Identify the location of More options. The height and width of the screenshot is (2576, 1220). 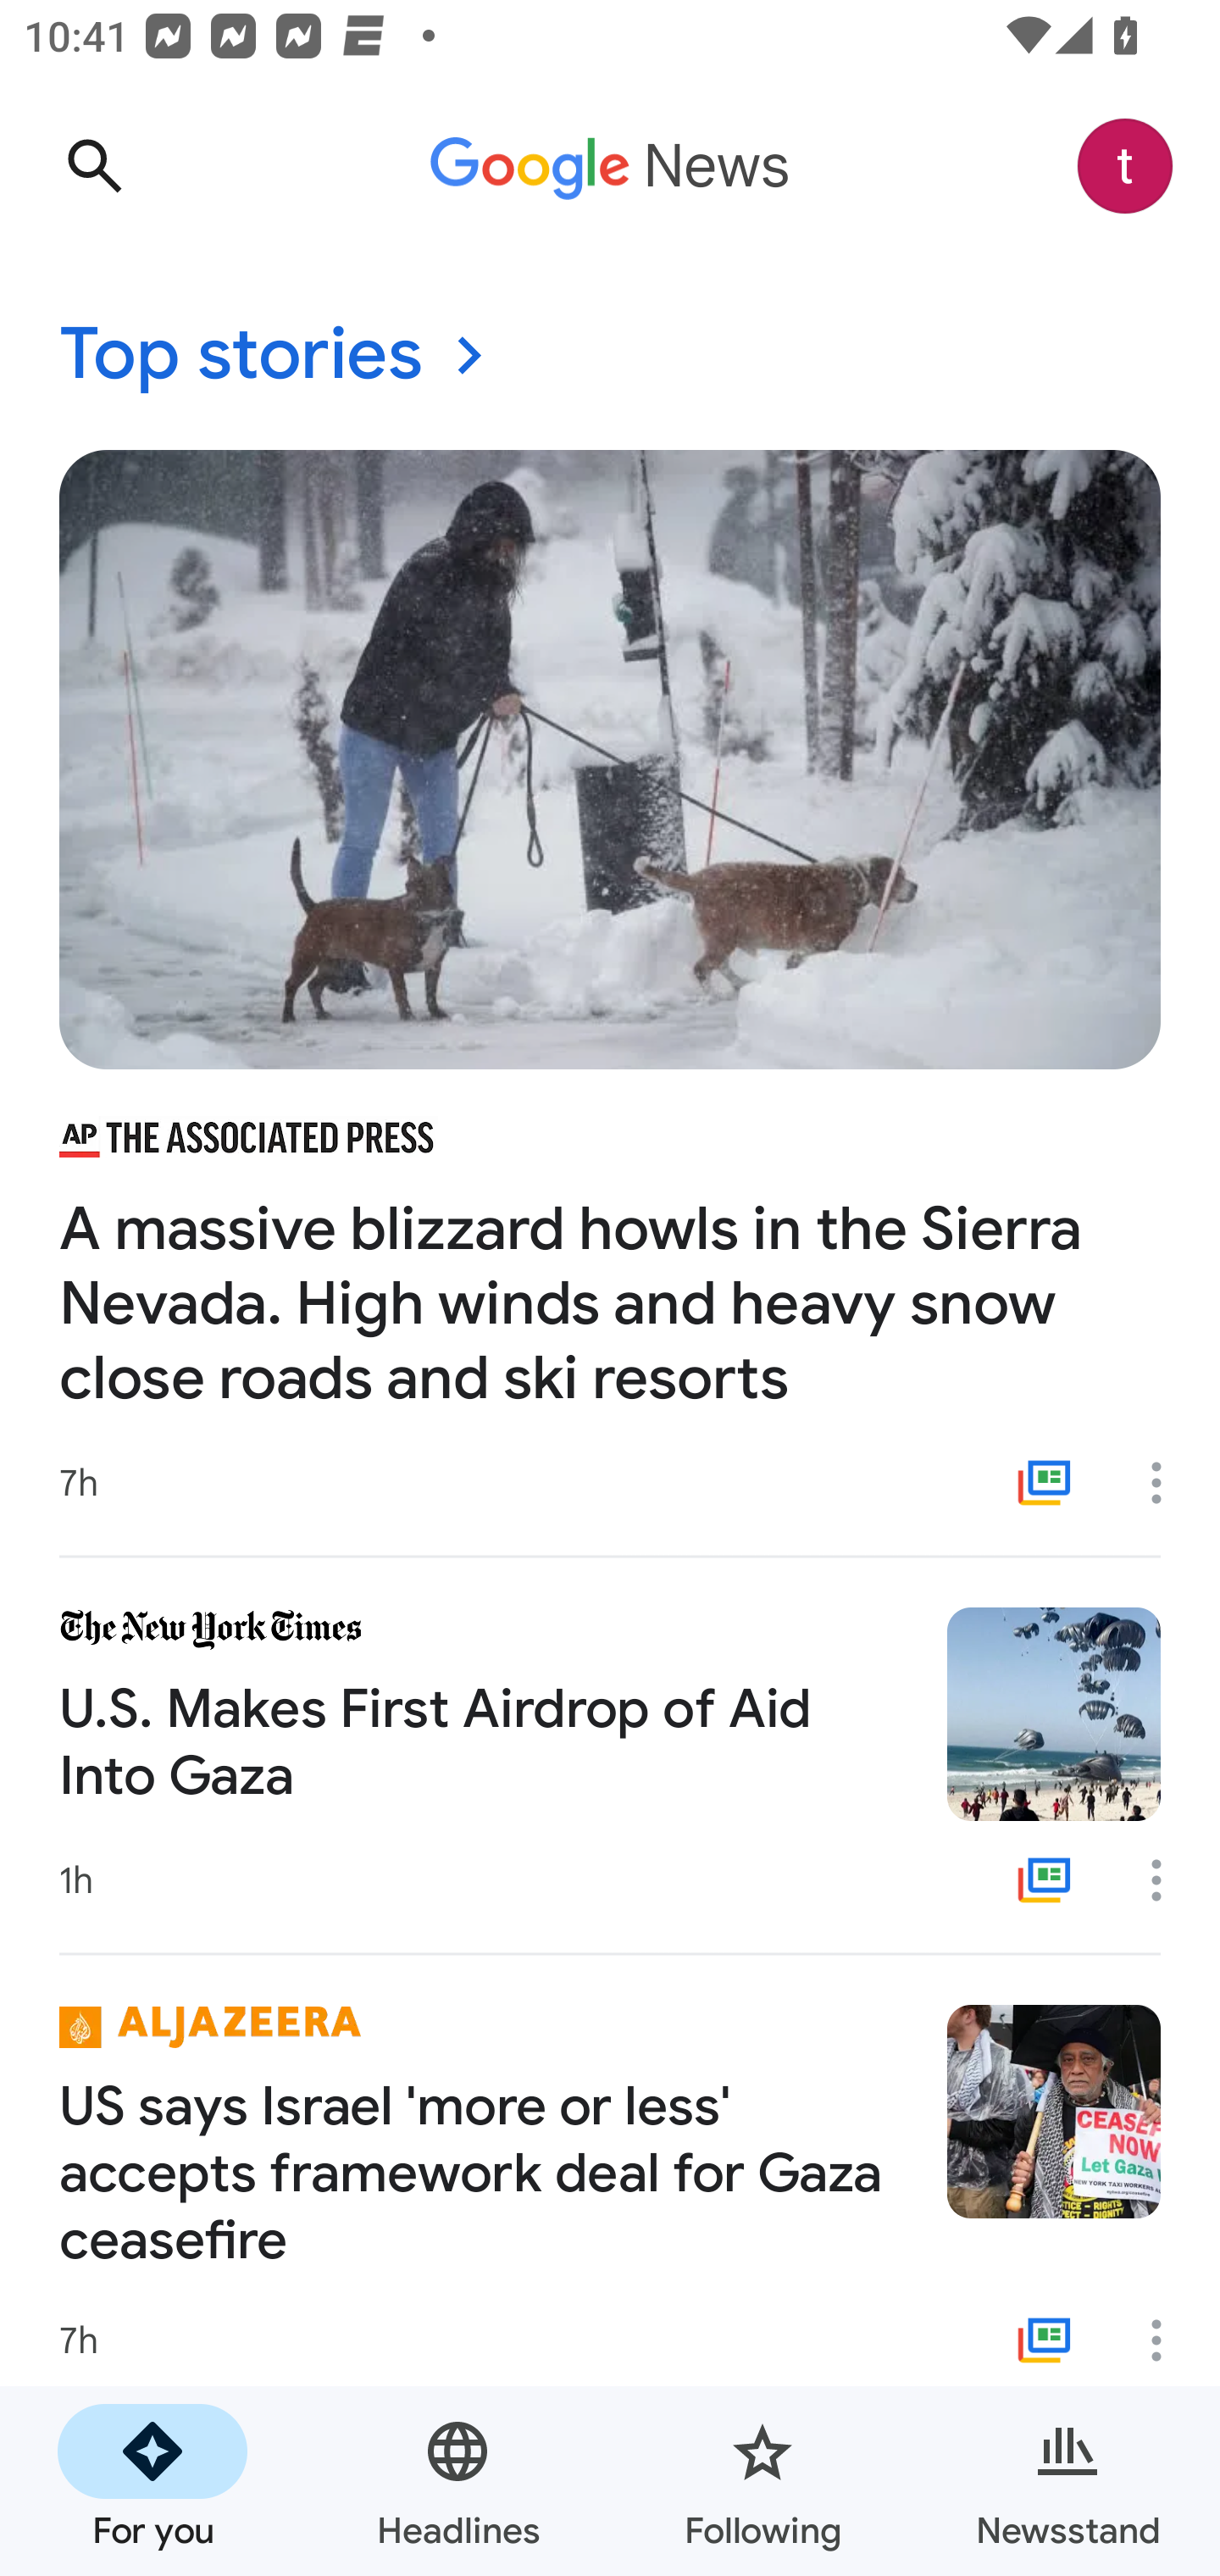
(1167, 2340).